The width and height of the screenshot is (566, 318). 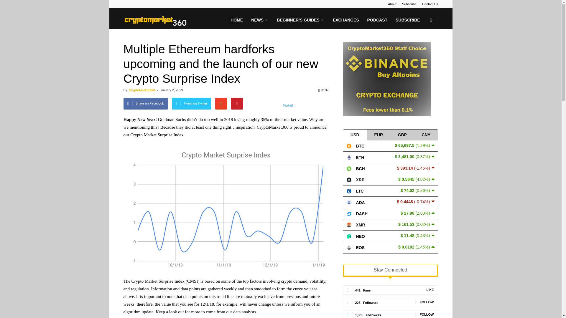 I want to click on CryptoMarket360, so click(x=155, y=20).